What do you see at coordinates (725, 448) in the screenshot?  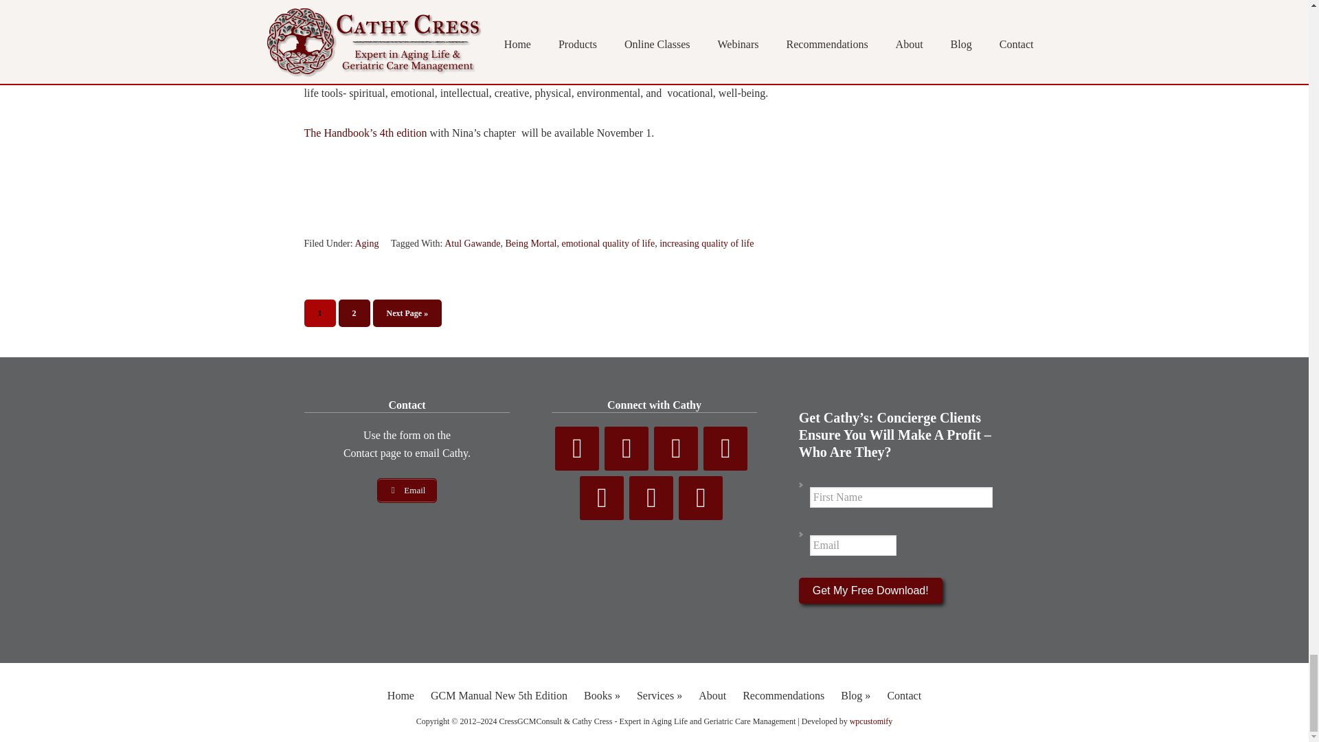 I see `Pinterest` at bounding box center [725, 448].